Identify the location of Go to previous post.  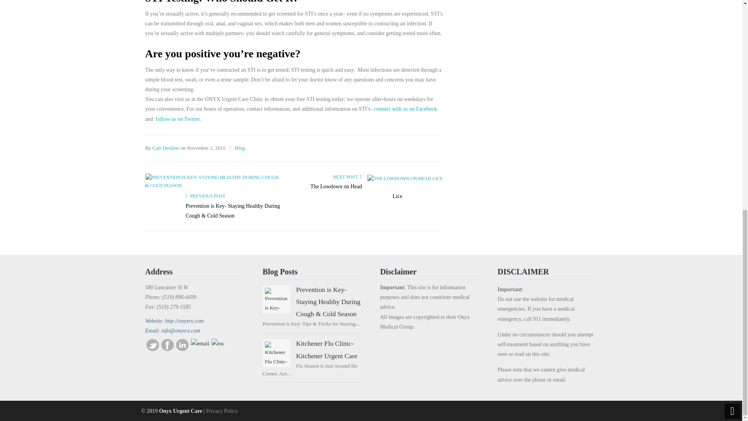
(205, 196).